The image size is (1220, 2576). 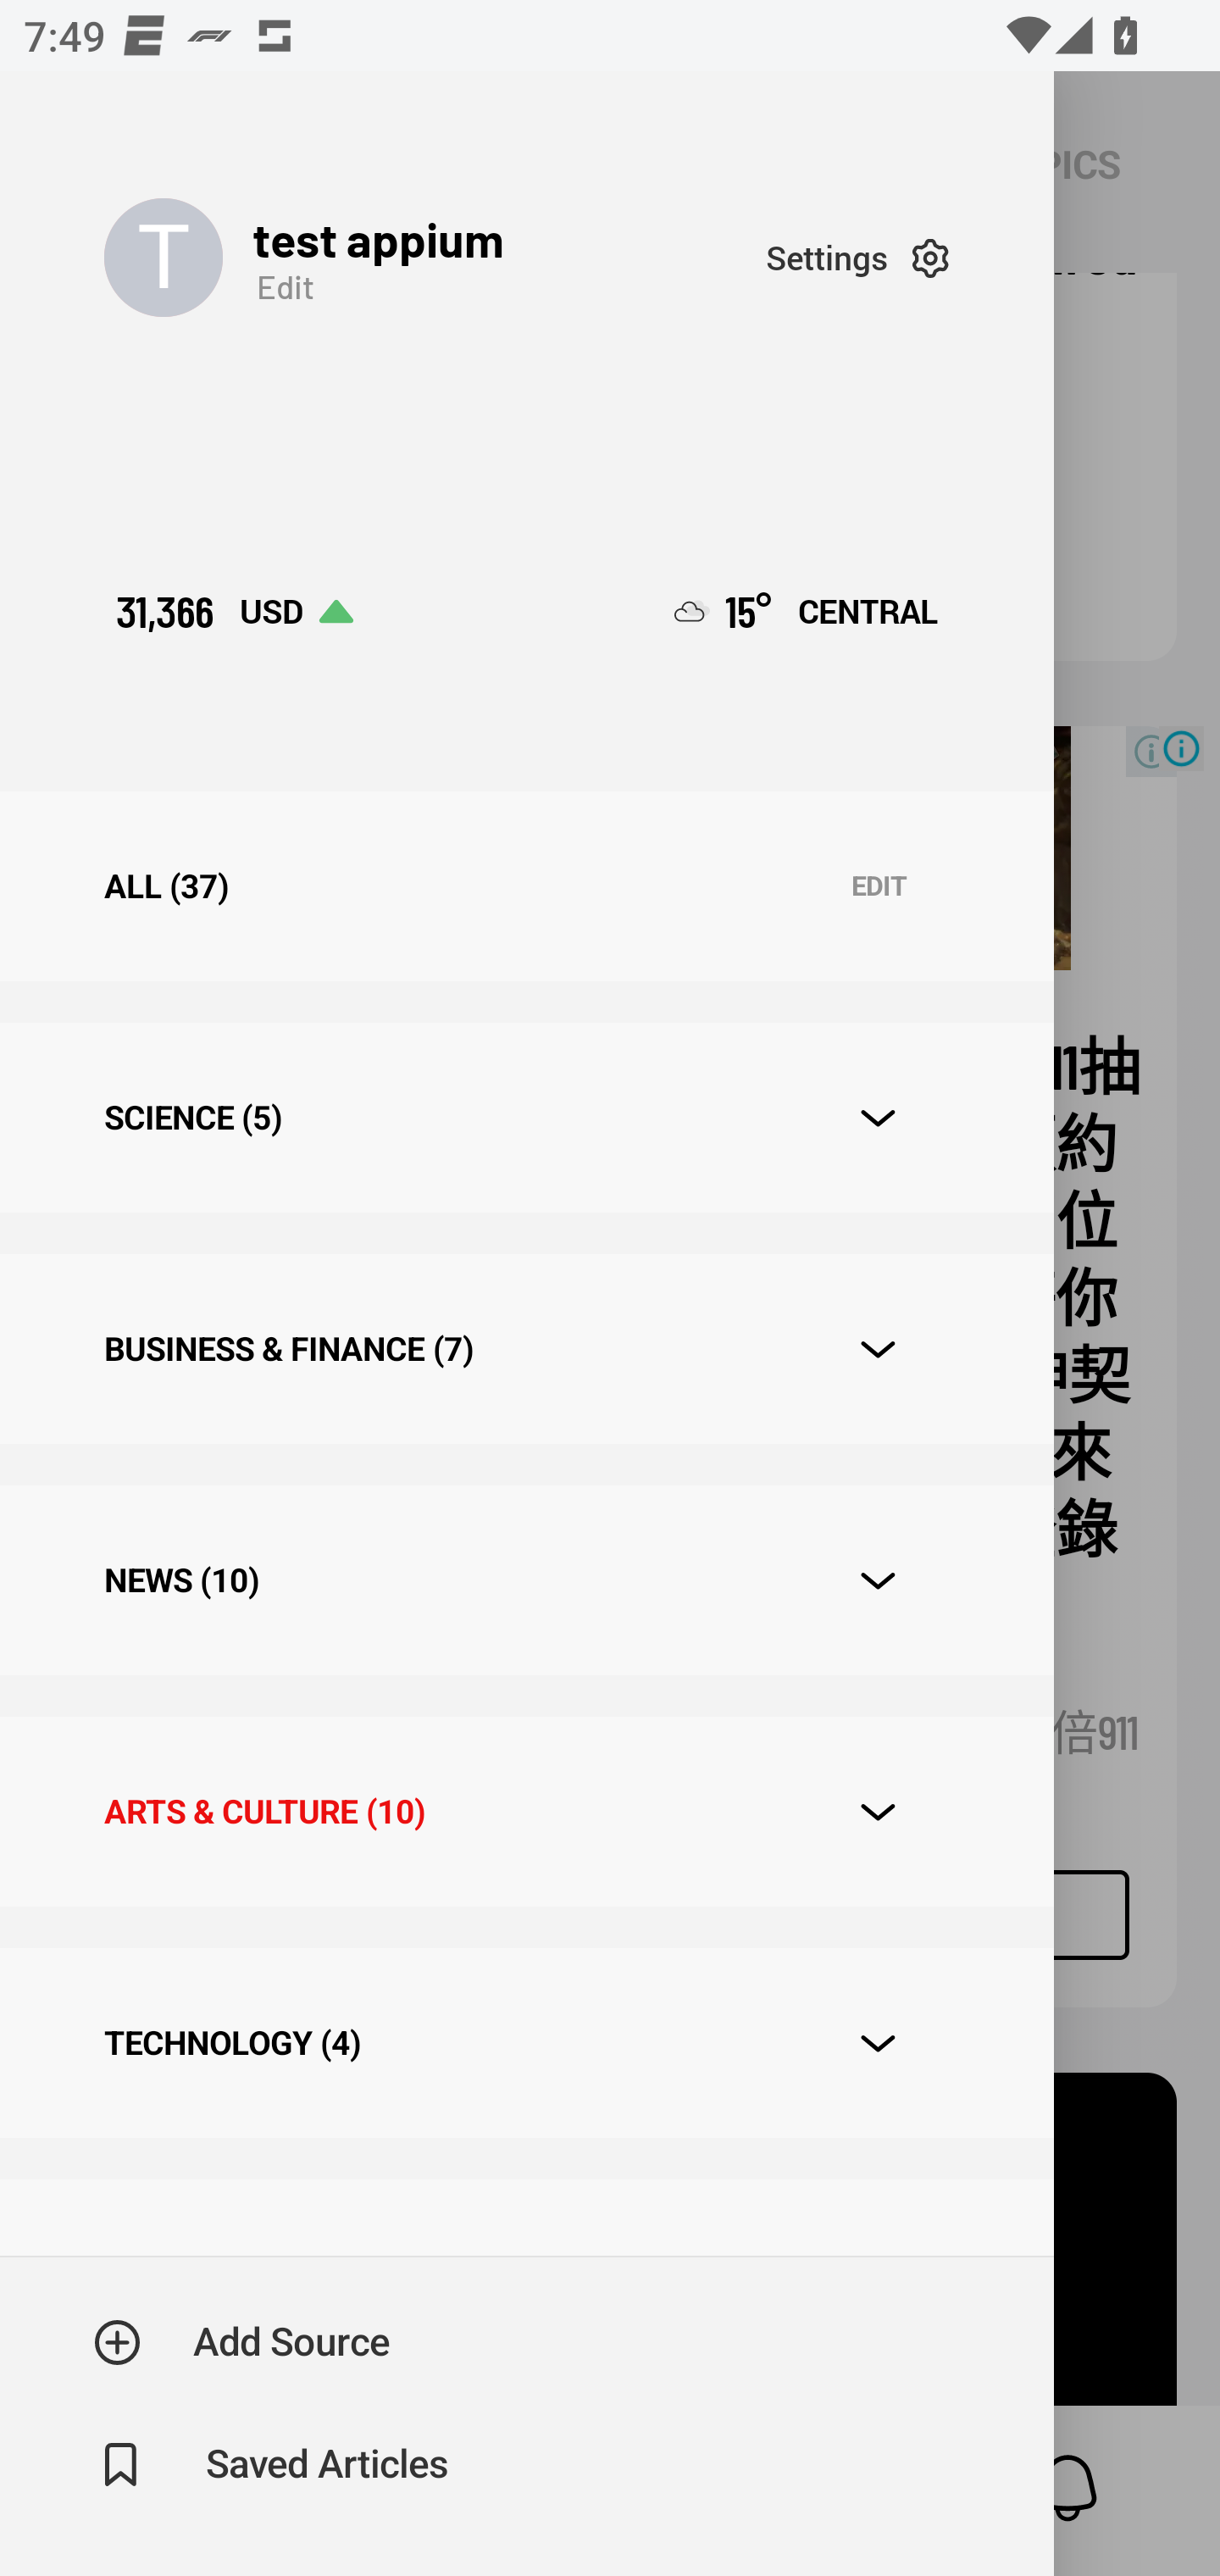 I want to click on Expand Button, so click(x=878, y=1812).